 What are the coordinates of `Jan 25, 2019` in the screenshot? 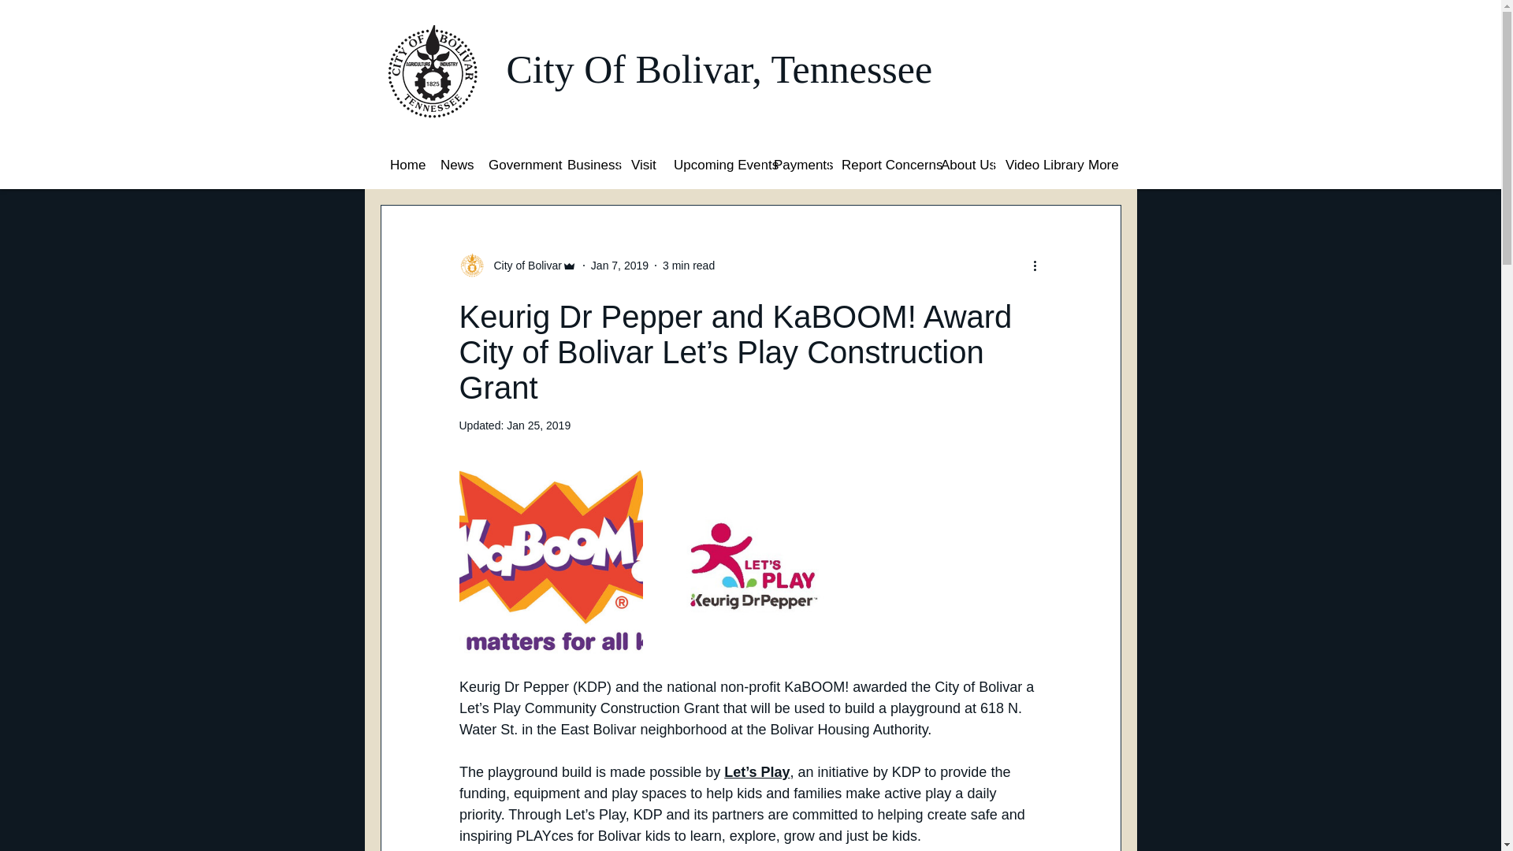 It's located at (538, 425).